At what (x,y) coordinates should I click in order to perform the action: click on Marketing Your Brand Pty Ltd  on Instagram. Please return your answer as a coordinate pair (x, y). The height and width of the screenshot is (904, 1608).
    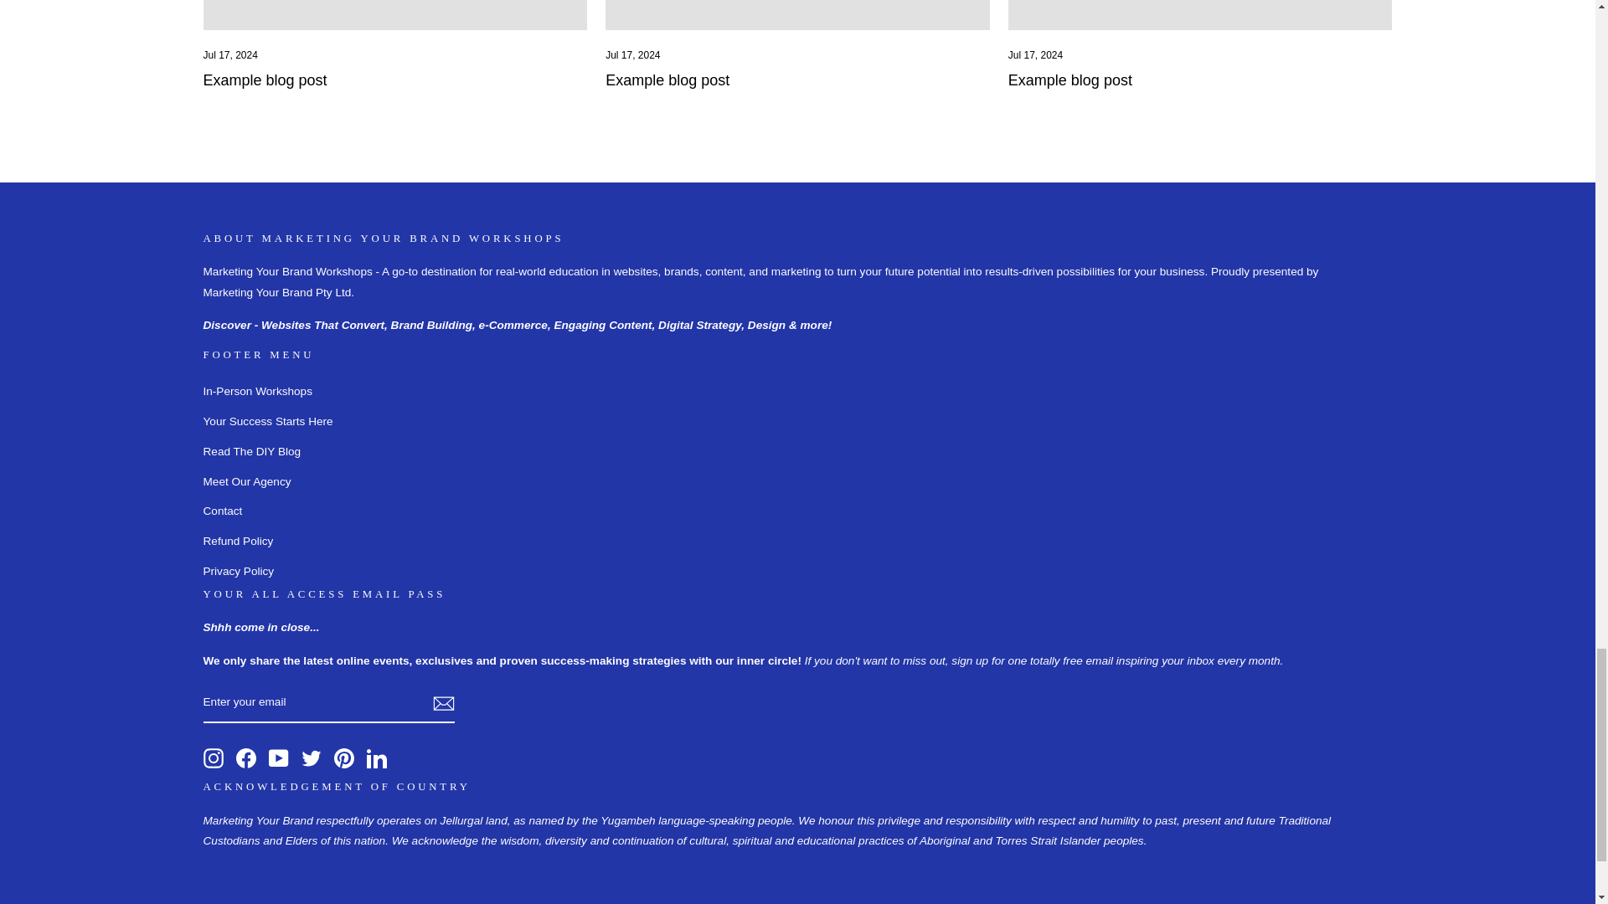
    Looking at the image, I should click on (213, 758).